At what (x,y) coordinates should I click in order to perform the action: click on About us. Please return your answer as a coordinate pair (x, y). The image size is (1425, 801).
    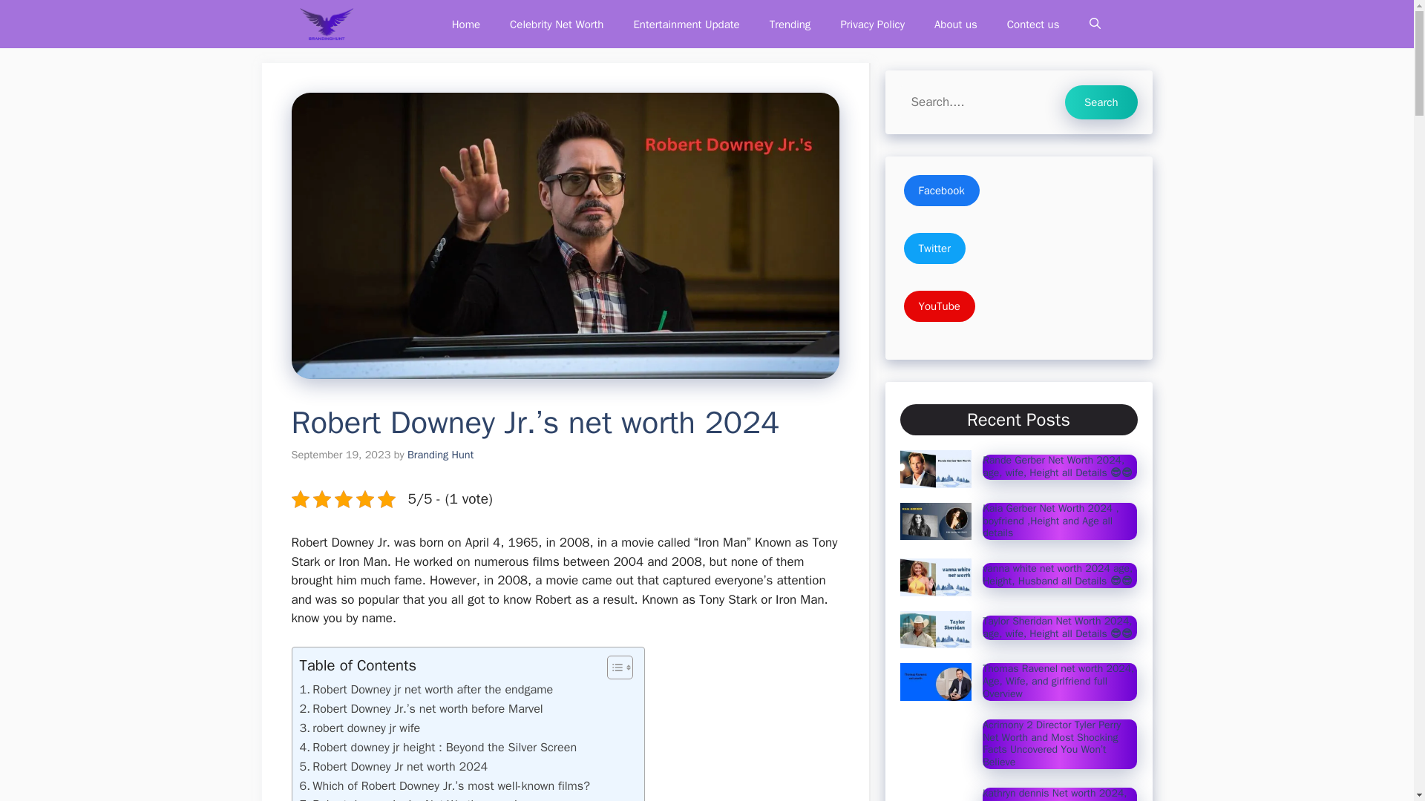
    Looking at the image, I should click on (955, 24).